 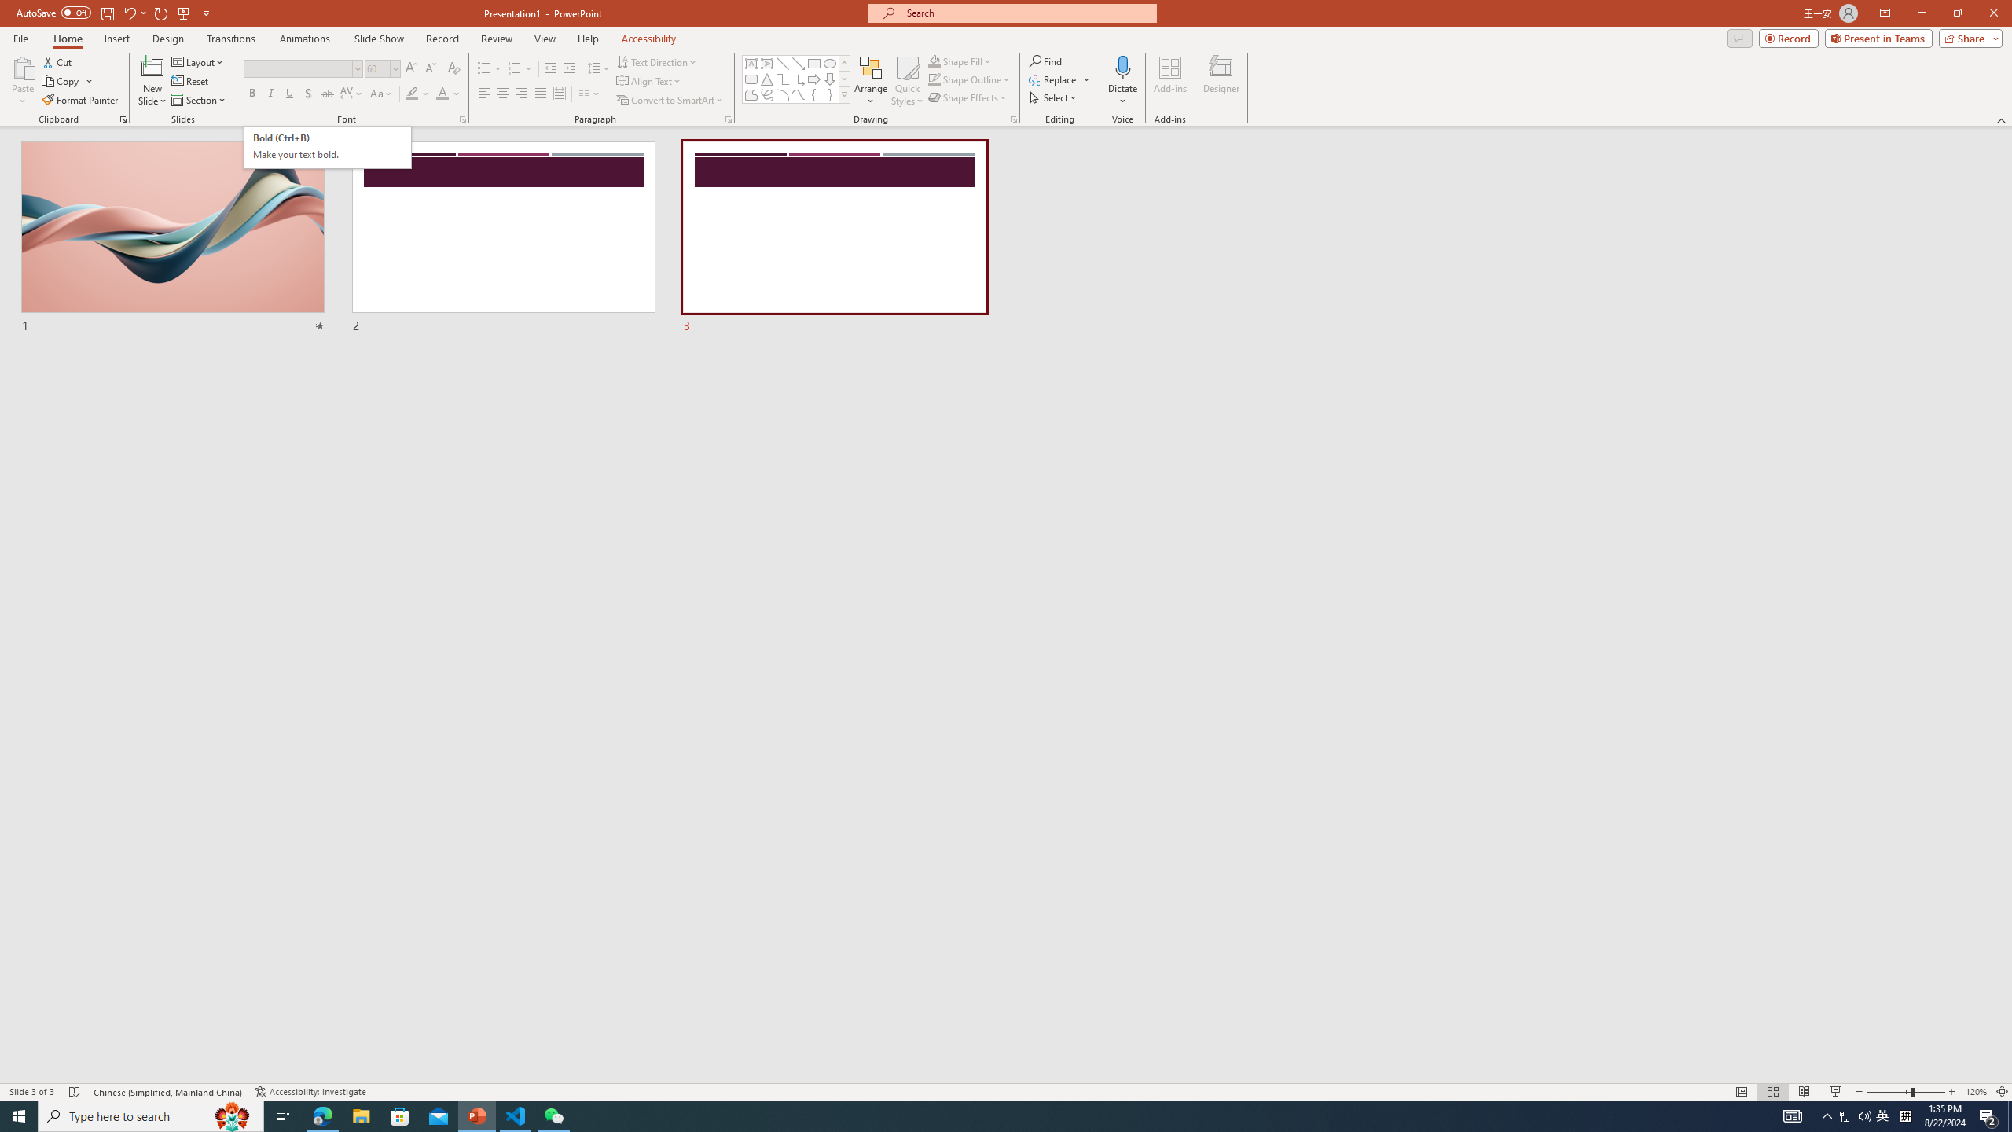 What do you see at coordinates (123, 119) in the screenshot?
I see `Office Clipboard...` at bounding box center [123, 119].